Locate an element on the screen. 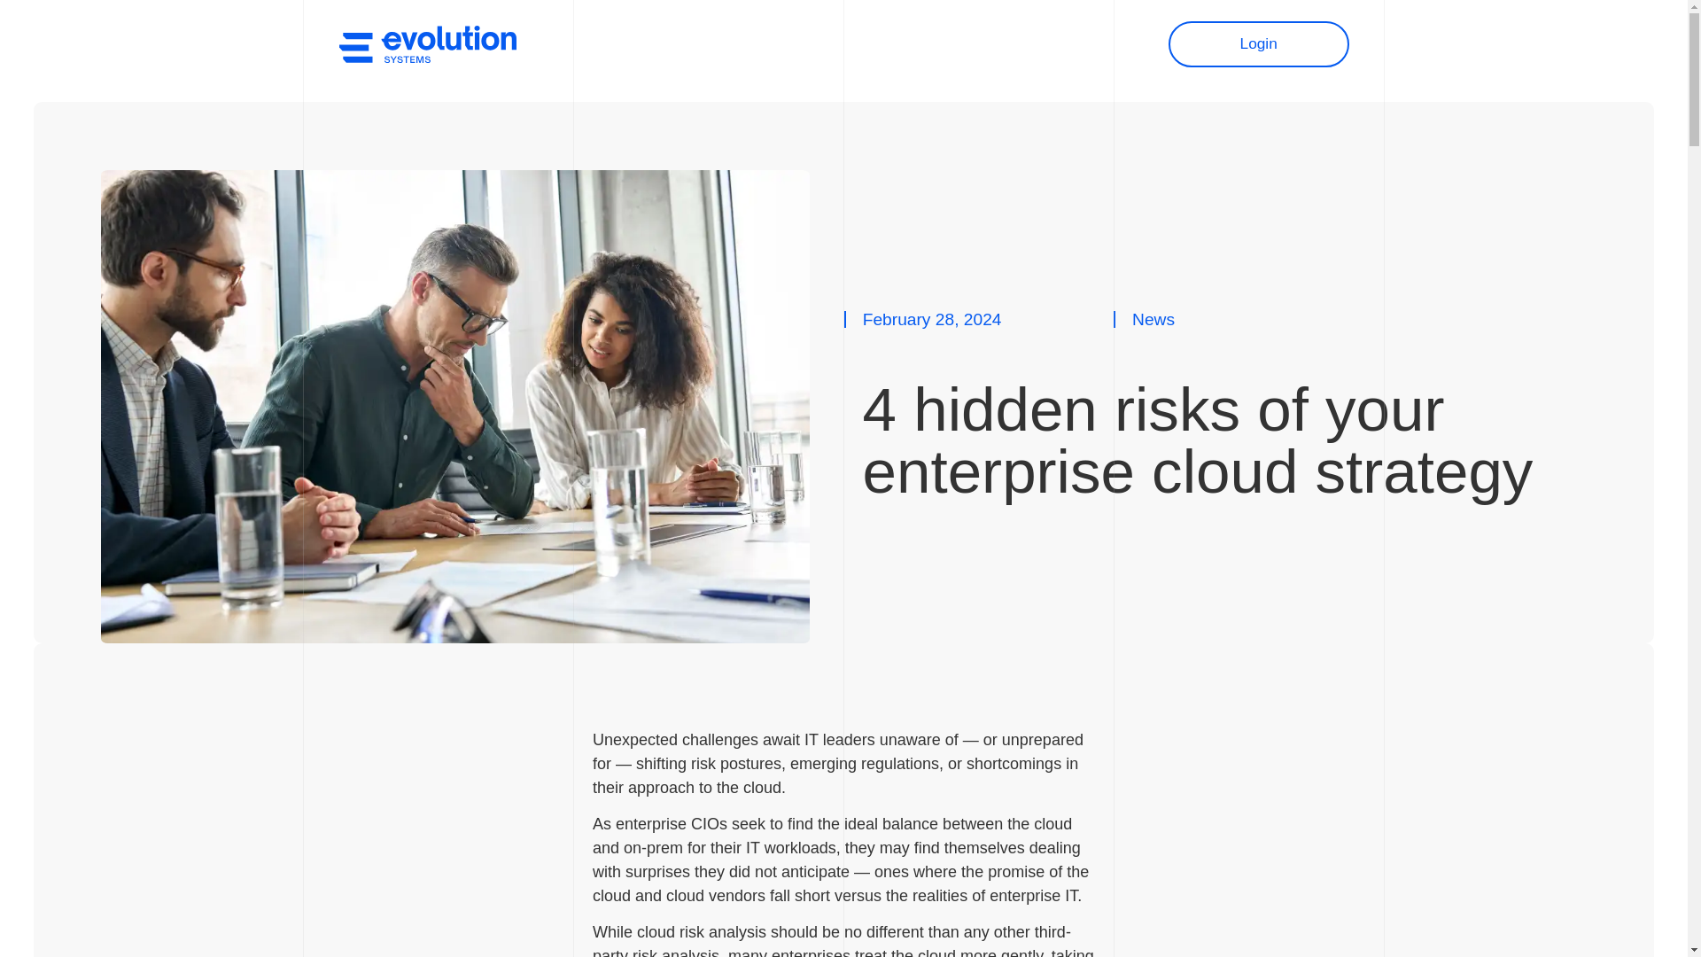  Login is located at coordinates (1258, 43).